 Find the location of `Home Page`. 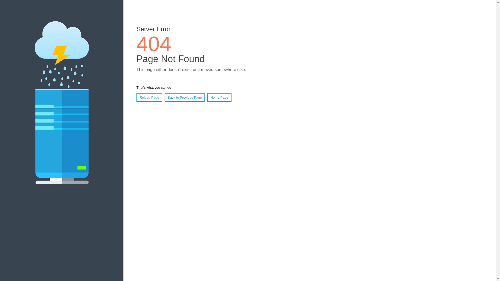

Home Page is located at coordinates (219, 98).